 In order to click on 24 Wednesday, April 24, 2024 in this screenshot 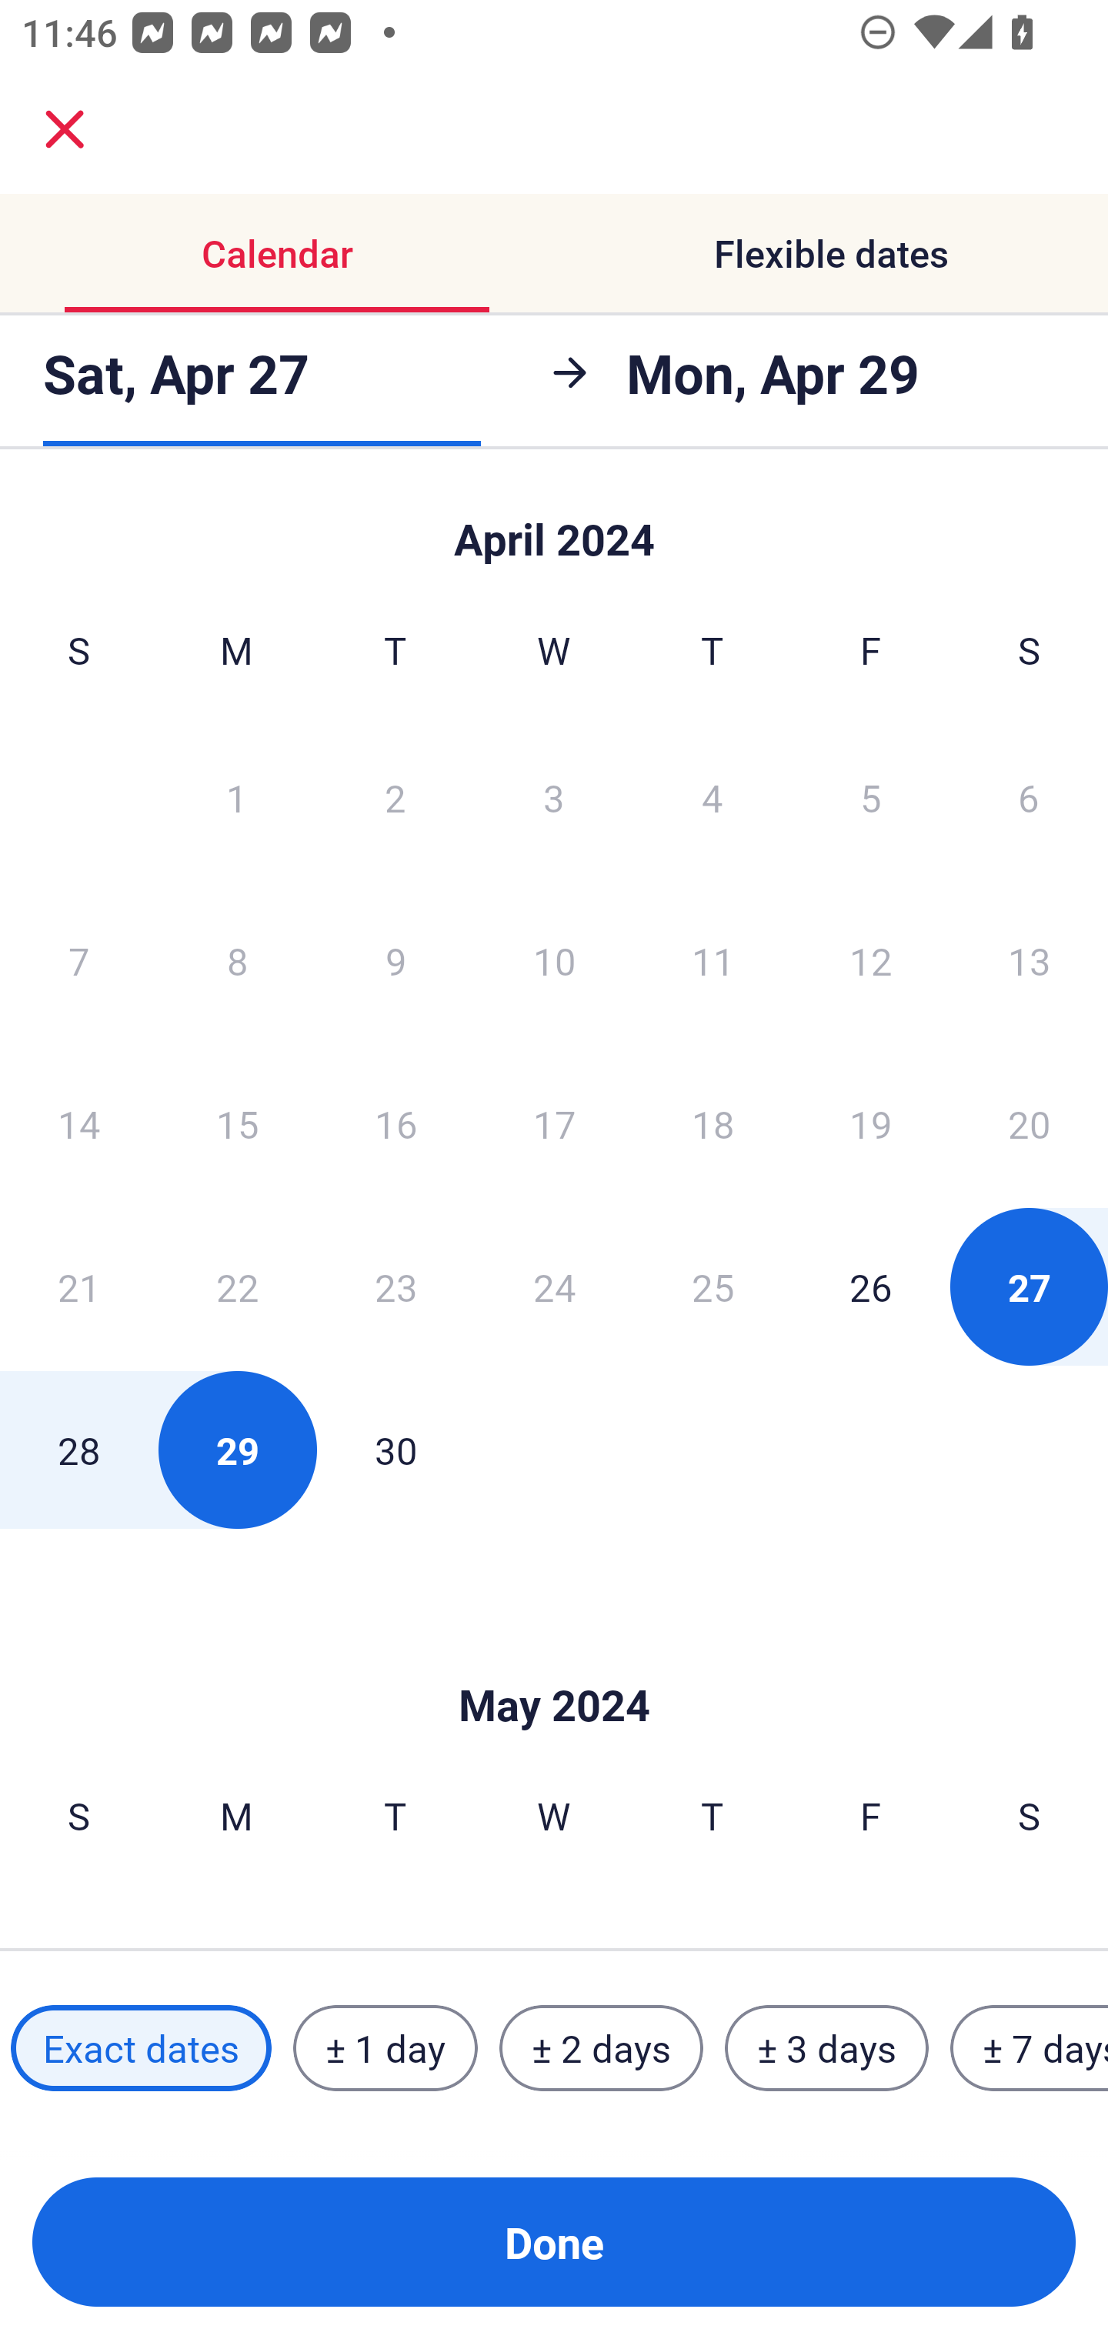, I will do `click(554, 1286)`.